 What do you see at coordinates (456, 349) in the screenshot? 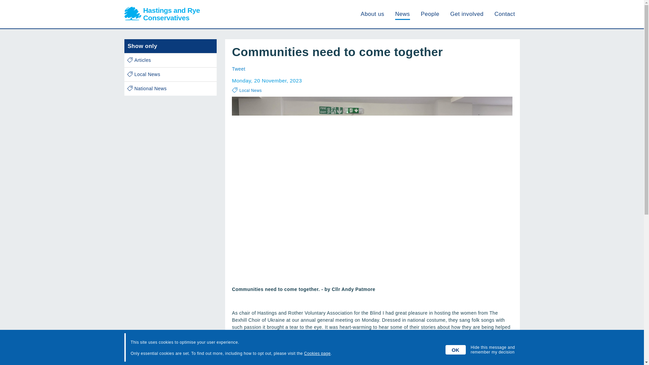
I see `OK` at bounding box center [456, 349].